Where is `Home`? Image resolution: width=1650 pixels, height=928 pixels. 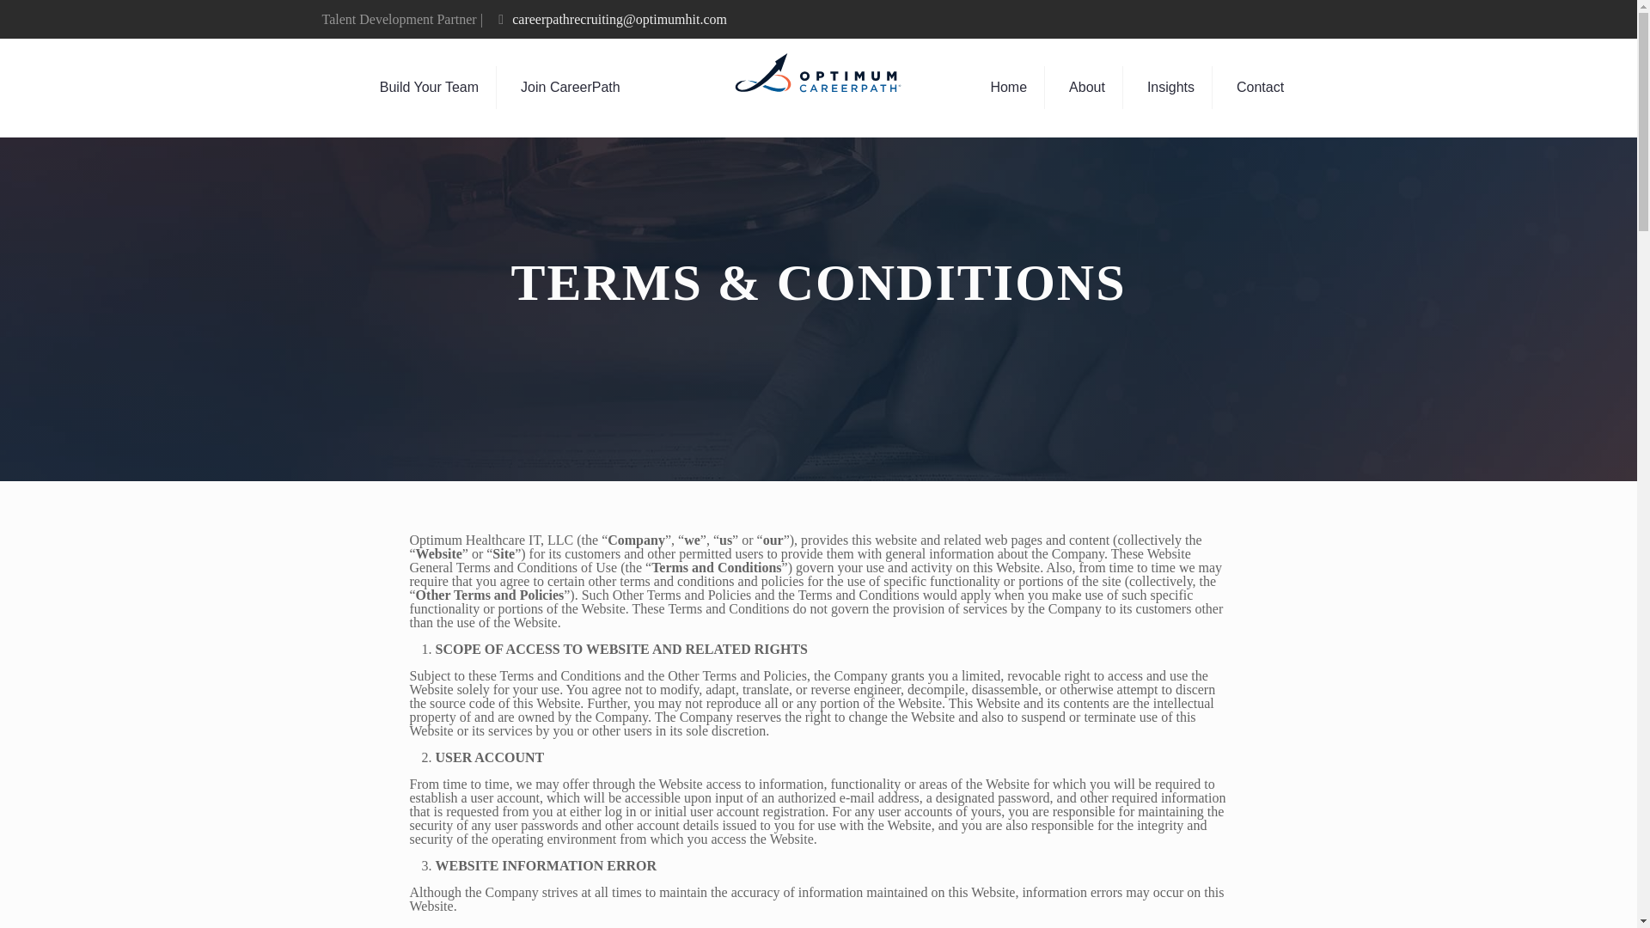
Home is located at coordinates (1009, 88).